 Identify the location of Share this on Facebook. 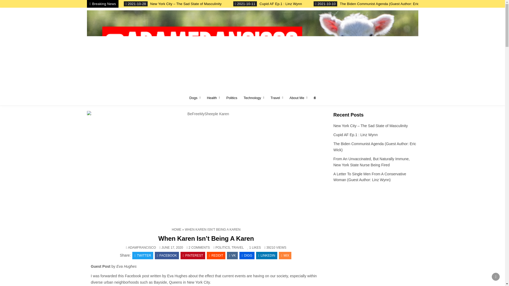
(167, 255).